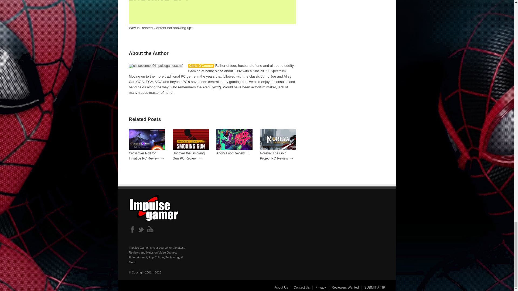 Image resolution: width=518 pixels, height=291 pixels. What do you see at coordinates (230, 153) in the screenshot?
I see `Angry Foot Review` at bounding box center [230, 153].